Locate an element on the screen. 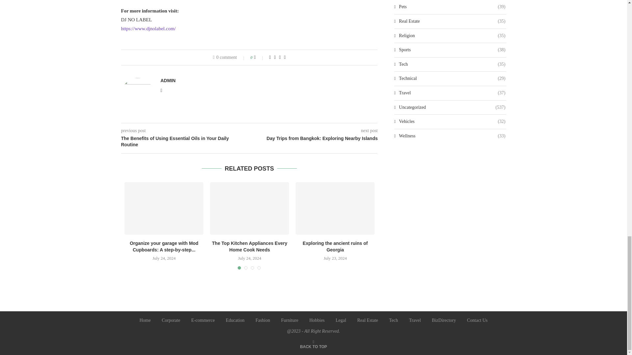 This screenshot has width=632, height=355. ADMIN is located at coordinates (168, 80).